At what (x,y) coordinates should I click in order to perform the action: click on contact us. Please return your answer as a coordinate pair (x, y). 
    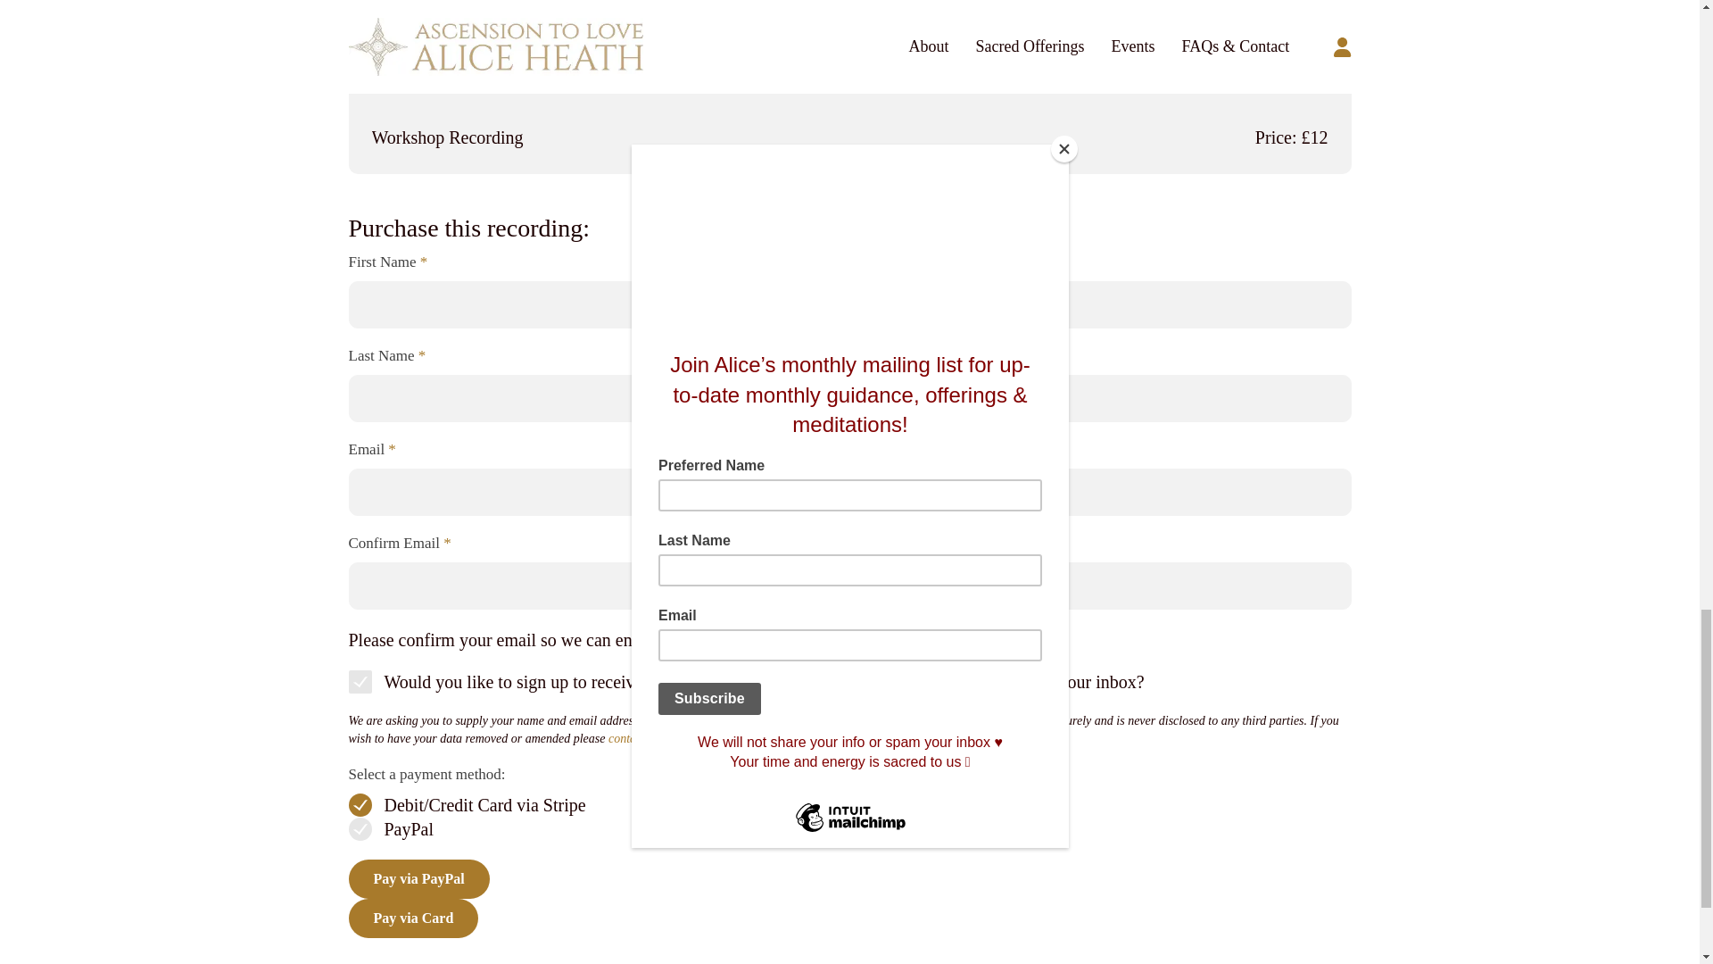
    Looking at the image, I should click on (633, 737).